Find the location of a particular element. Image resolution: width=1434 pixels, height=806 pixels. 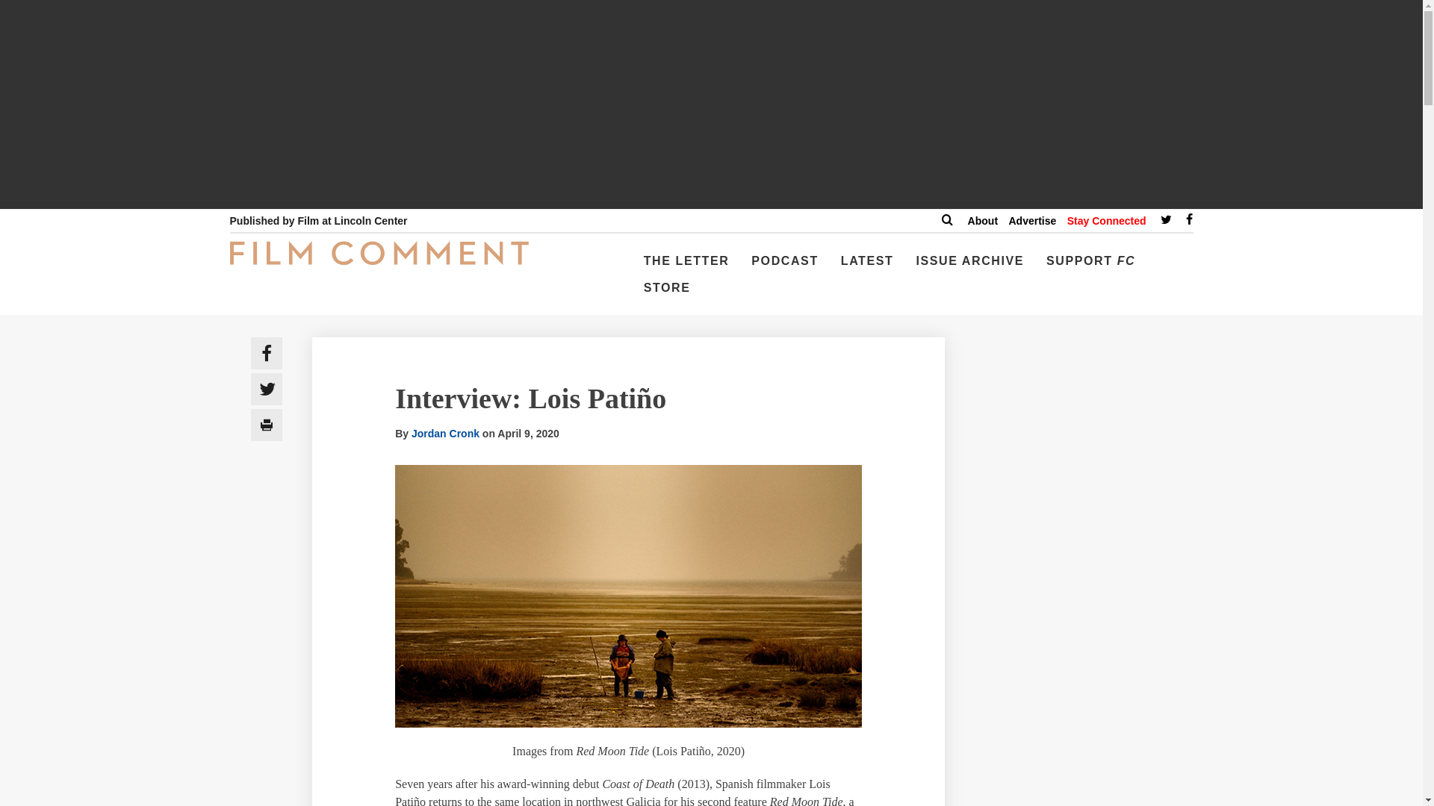

Published by Film at Lincoln Center is located at coordinates (318, 221).